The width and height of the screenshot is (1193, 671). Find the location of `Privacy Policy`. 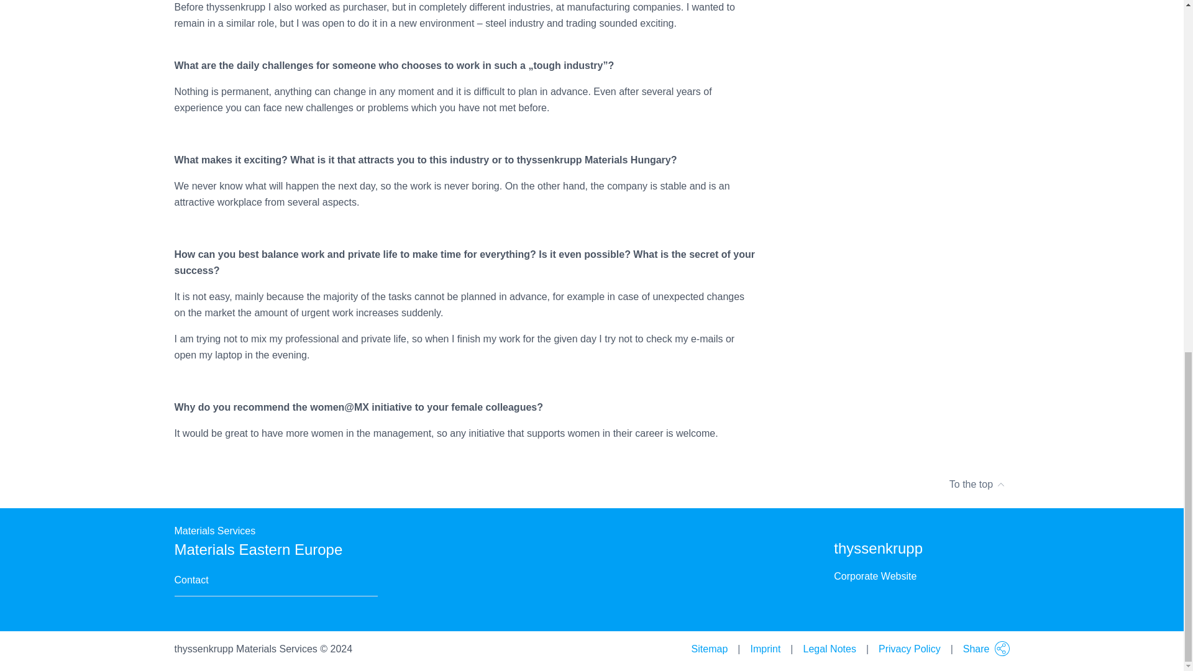

Privacy Policy is located at coordinates (910, 649).